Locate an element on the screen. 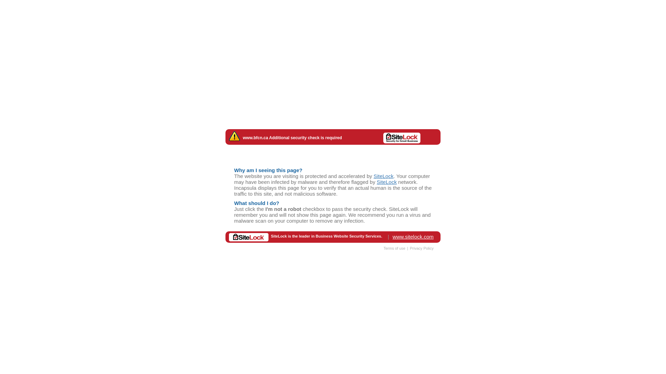 Image resolution: width=666 pixels, height=374 pixels. www.sitelock.com is located at coordinates (413, 236).